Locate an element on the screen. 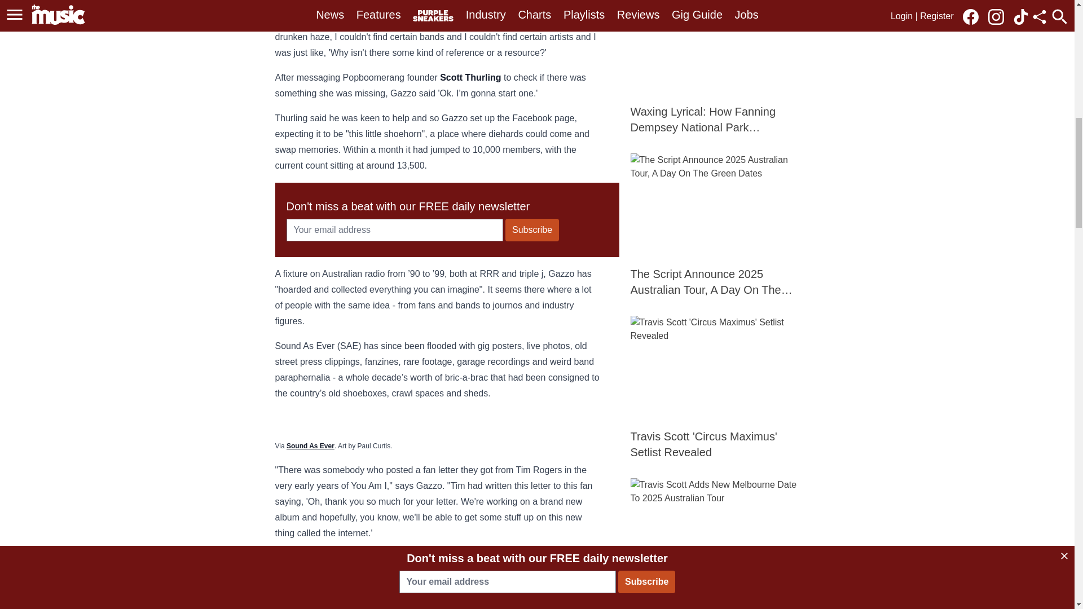 The height and width of the screenshot is (609, 1083). Sound As Ever is located at coordinates (310, 445).